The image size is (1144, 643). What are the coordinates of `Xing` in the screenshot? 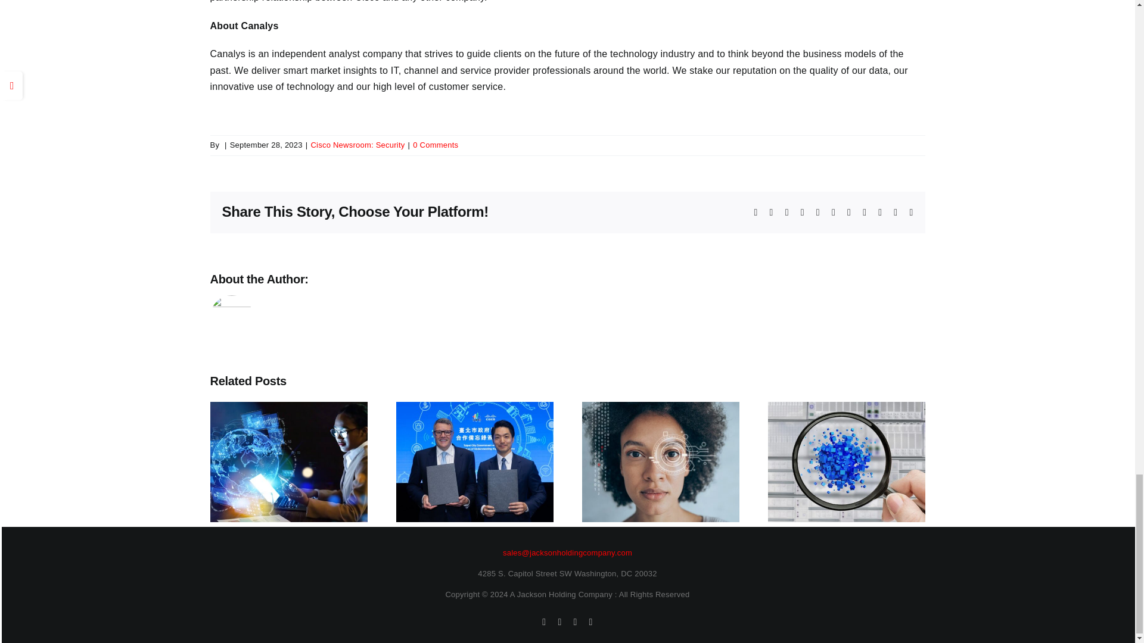 It's located at (895, 212).